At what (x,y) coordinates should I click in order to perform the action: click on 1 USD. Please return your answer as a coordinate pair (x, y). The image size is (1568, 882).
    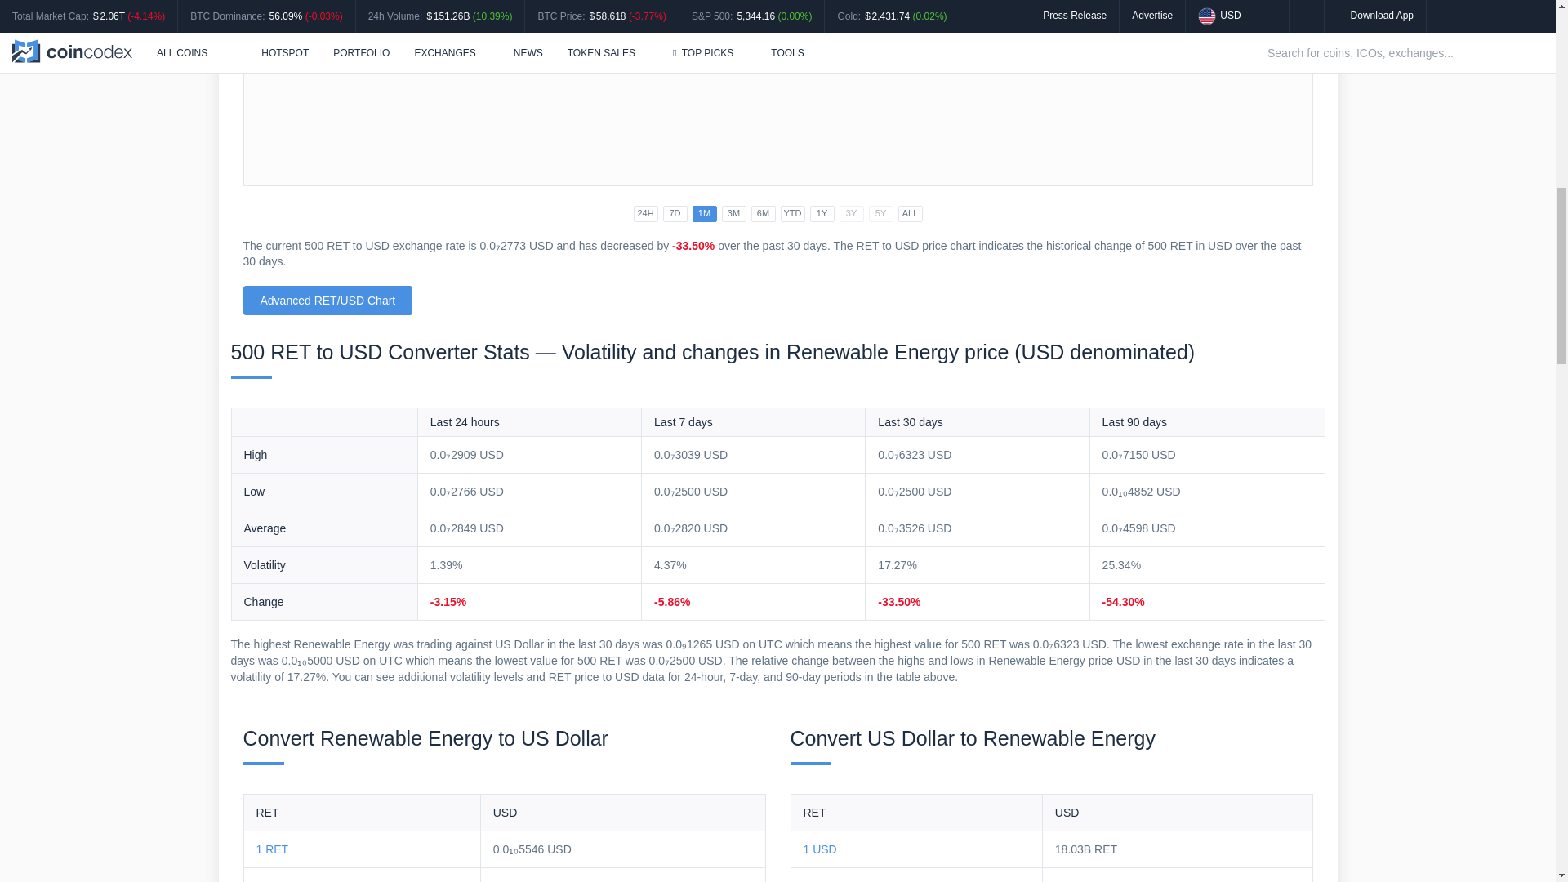
    Looking at the image, I should click on (820, 849).